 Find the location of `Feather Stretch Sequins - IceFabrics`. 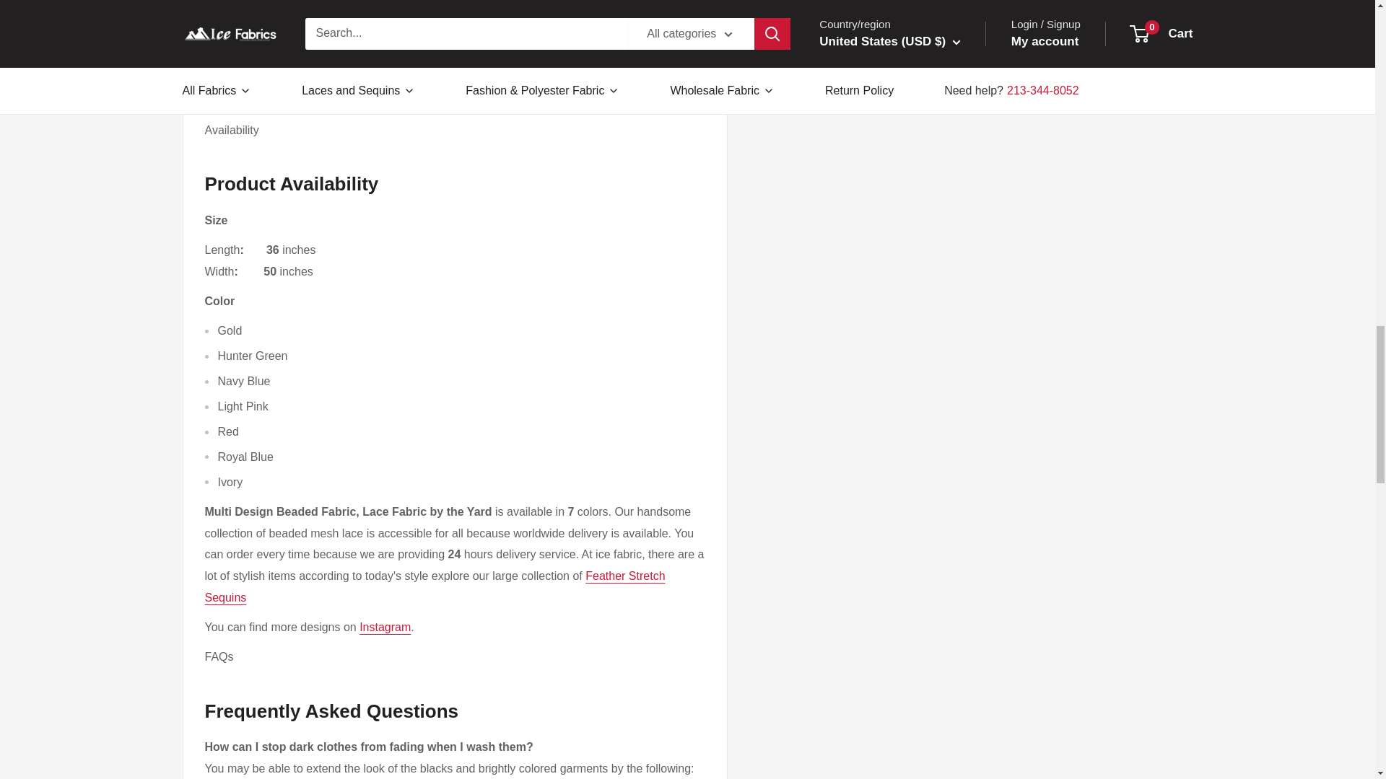

Feather Stretch Sequins - IceFabrics is located at coordinates (435, 586).